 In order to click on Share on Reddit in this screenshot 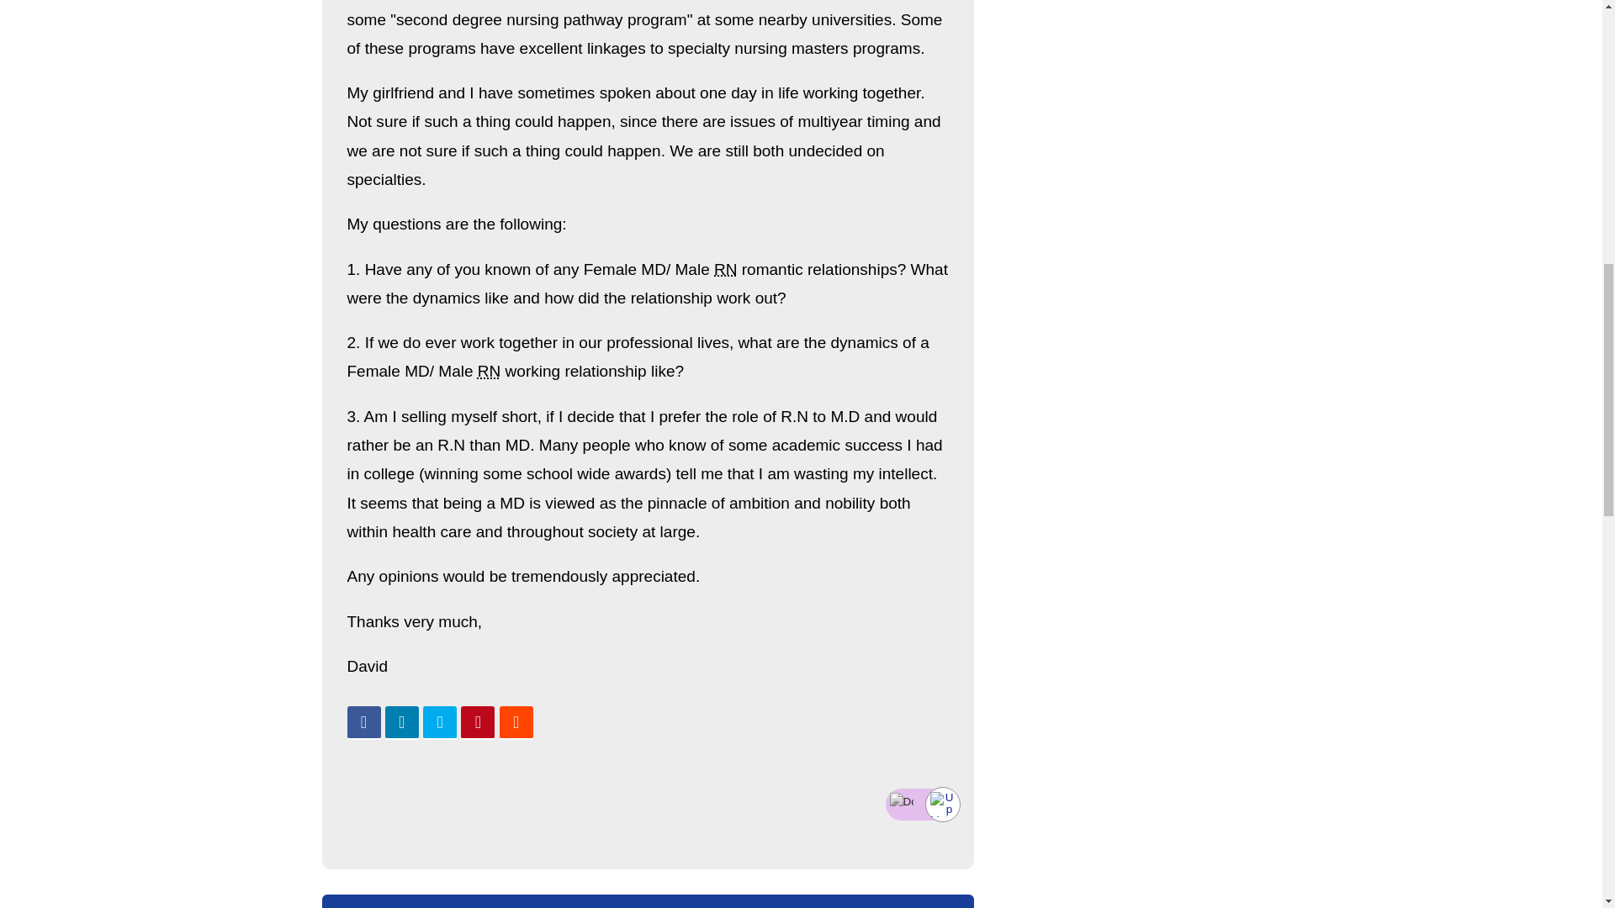, I will do `click(516, 723)`.